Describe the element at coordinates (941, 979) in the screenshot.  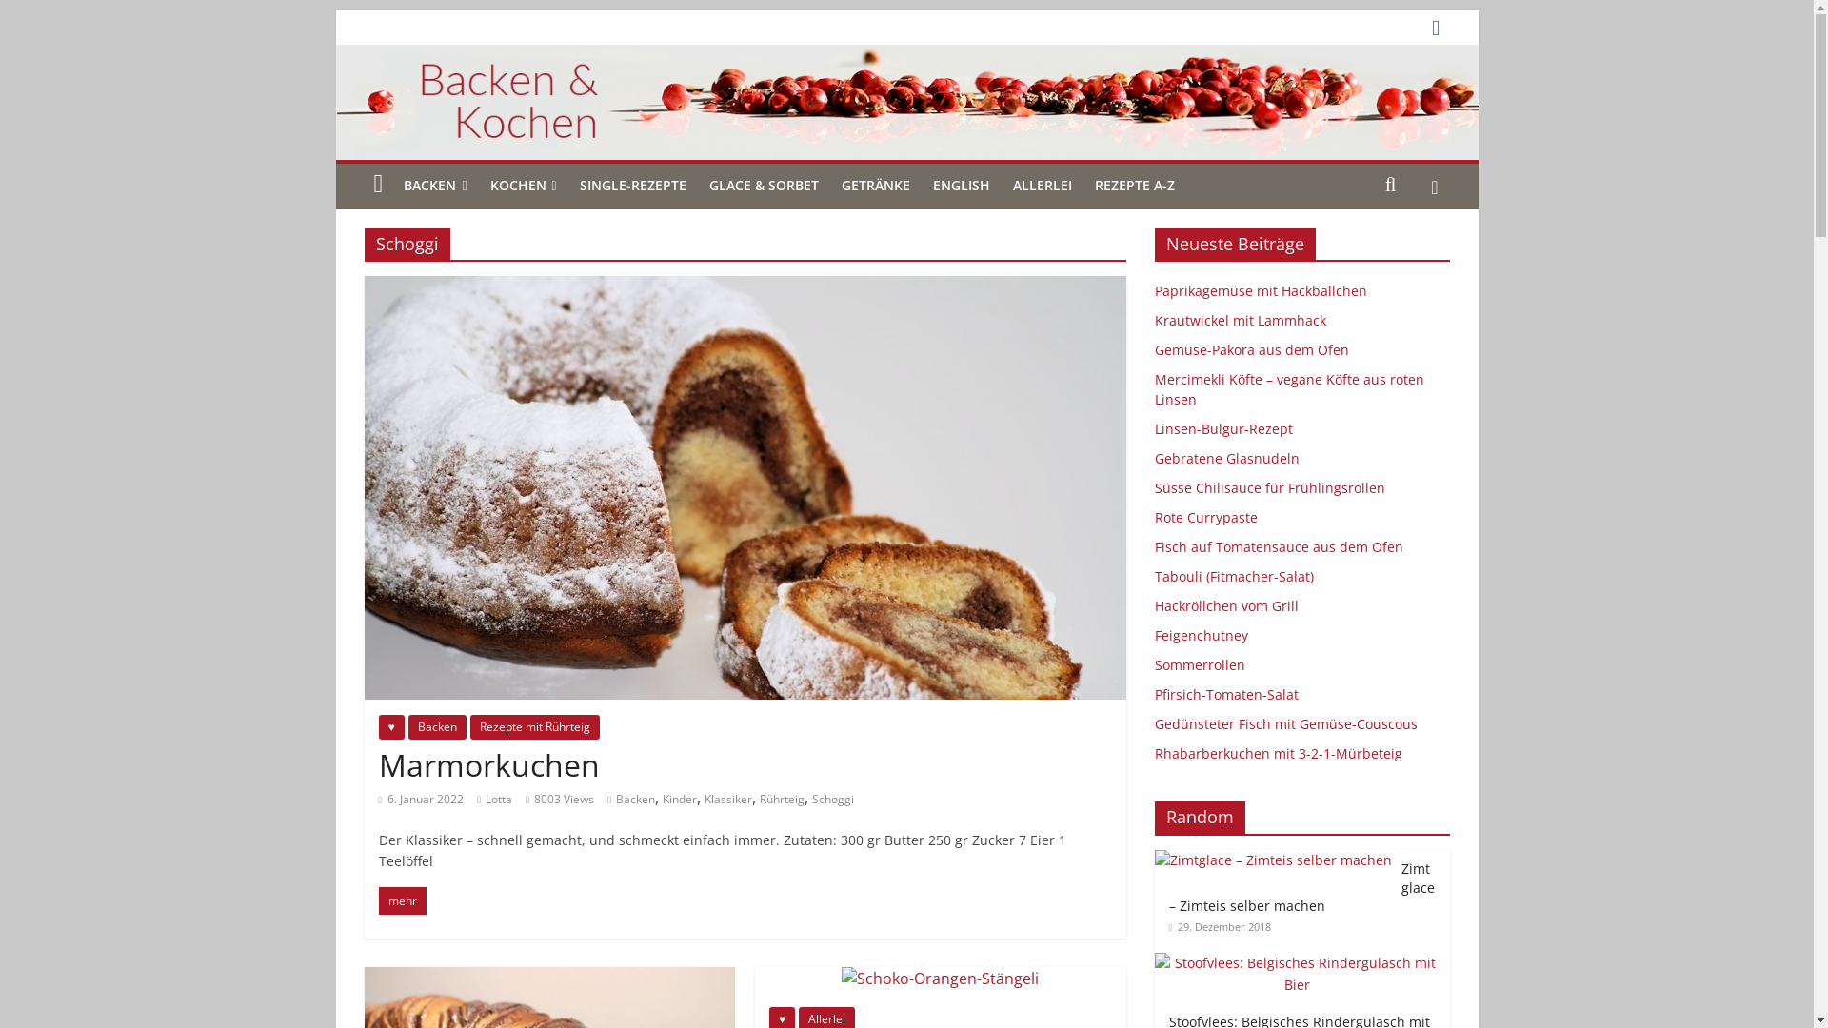
I see `Orangen-Schoko-Stangen` at that location.